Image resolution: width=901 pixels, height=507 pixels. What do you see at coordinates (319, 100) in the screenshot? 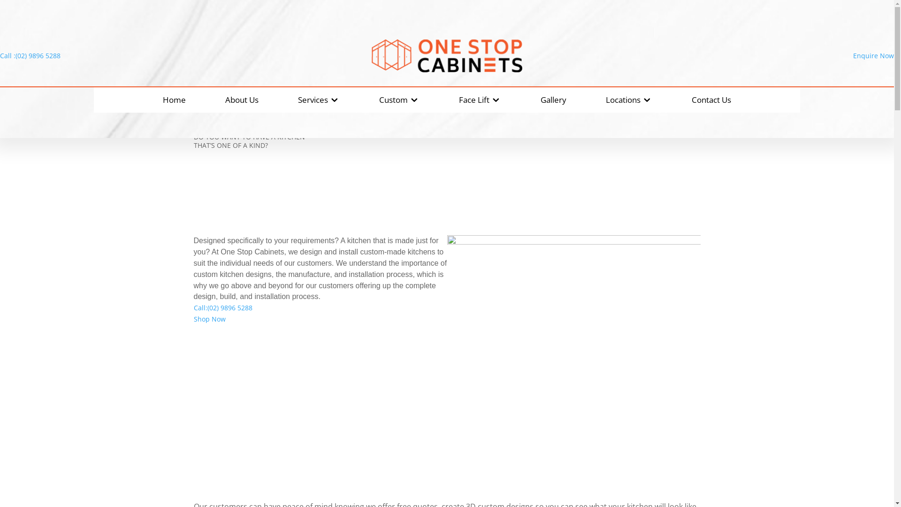
I see `Services` at bounding box center [319, 100].